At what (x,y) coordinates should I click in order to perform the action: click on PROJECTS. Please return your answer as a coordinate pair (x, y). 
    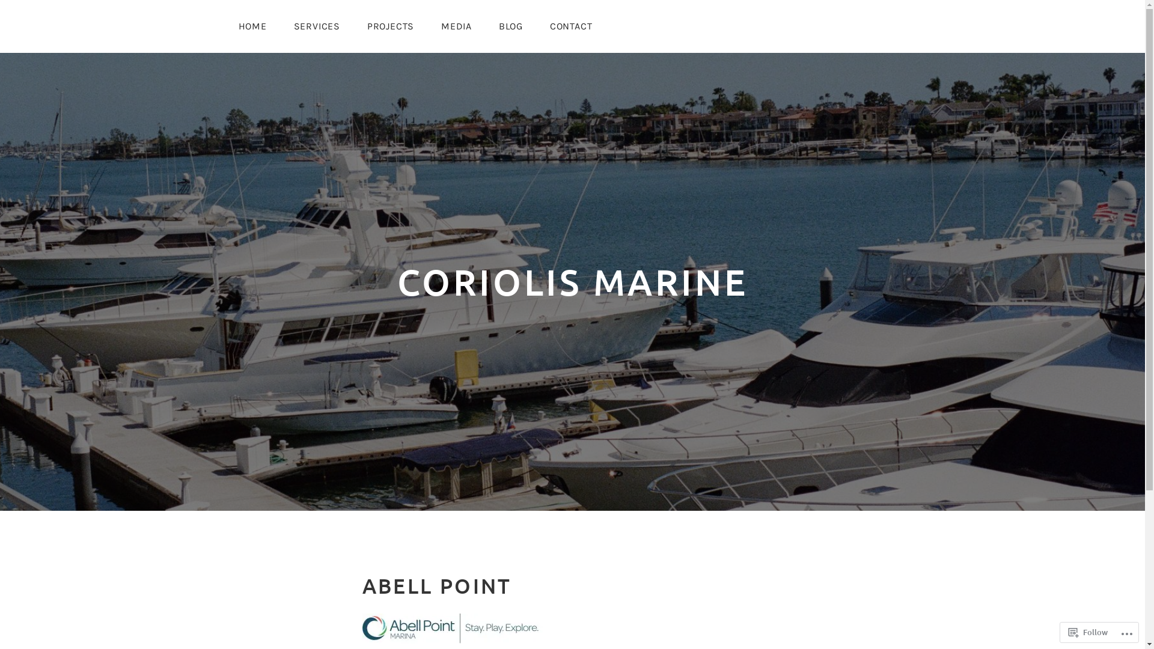
    Looking at the image, I should click on (391, 26).